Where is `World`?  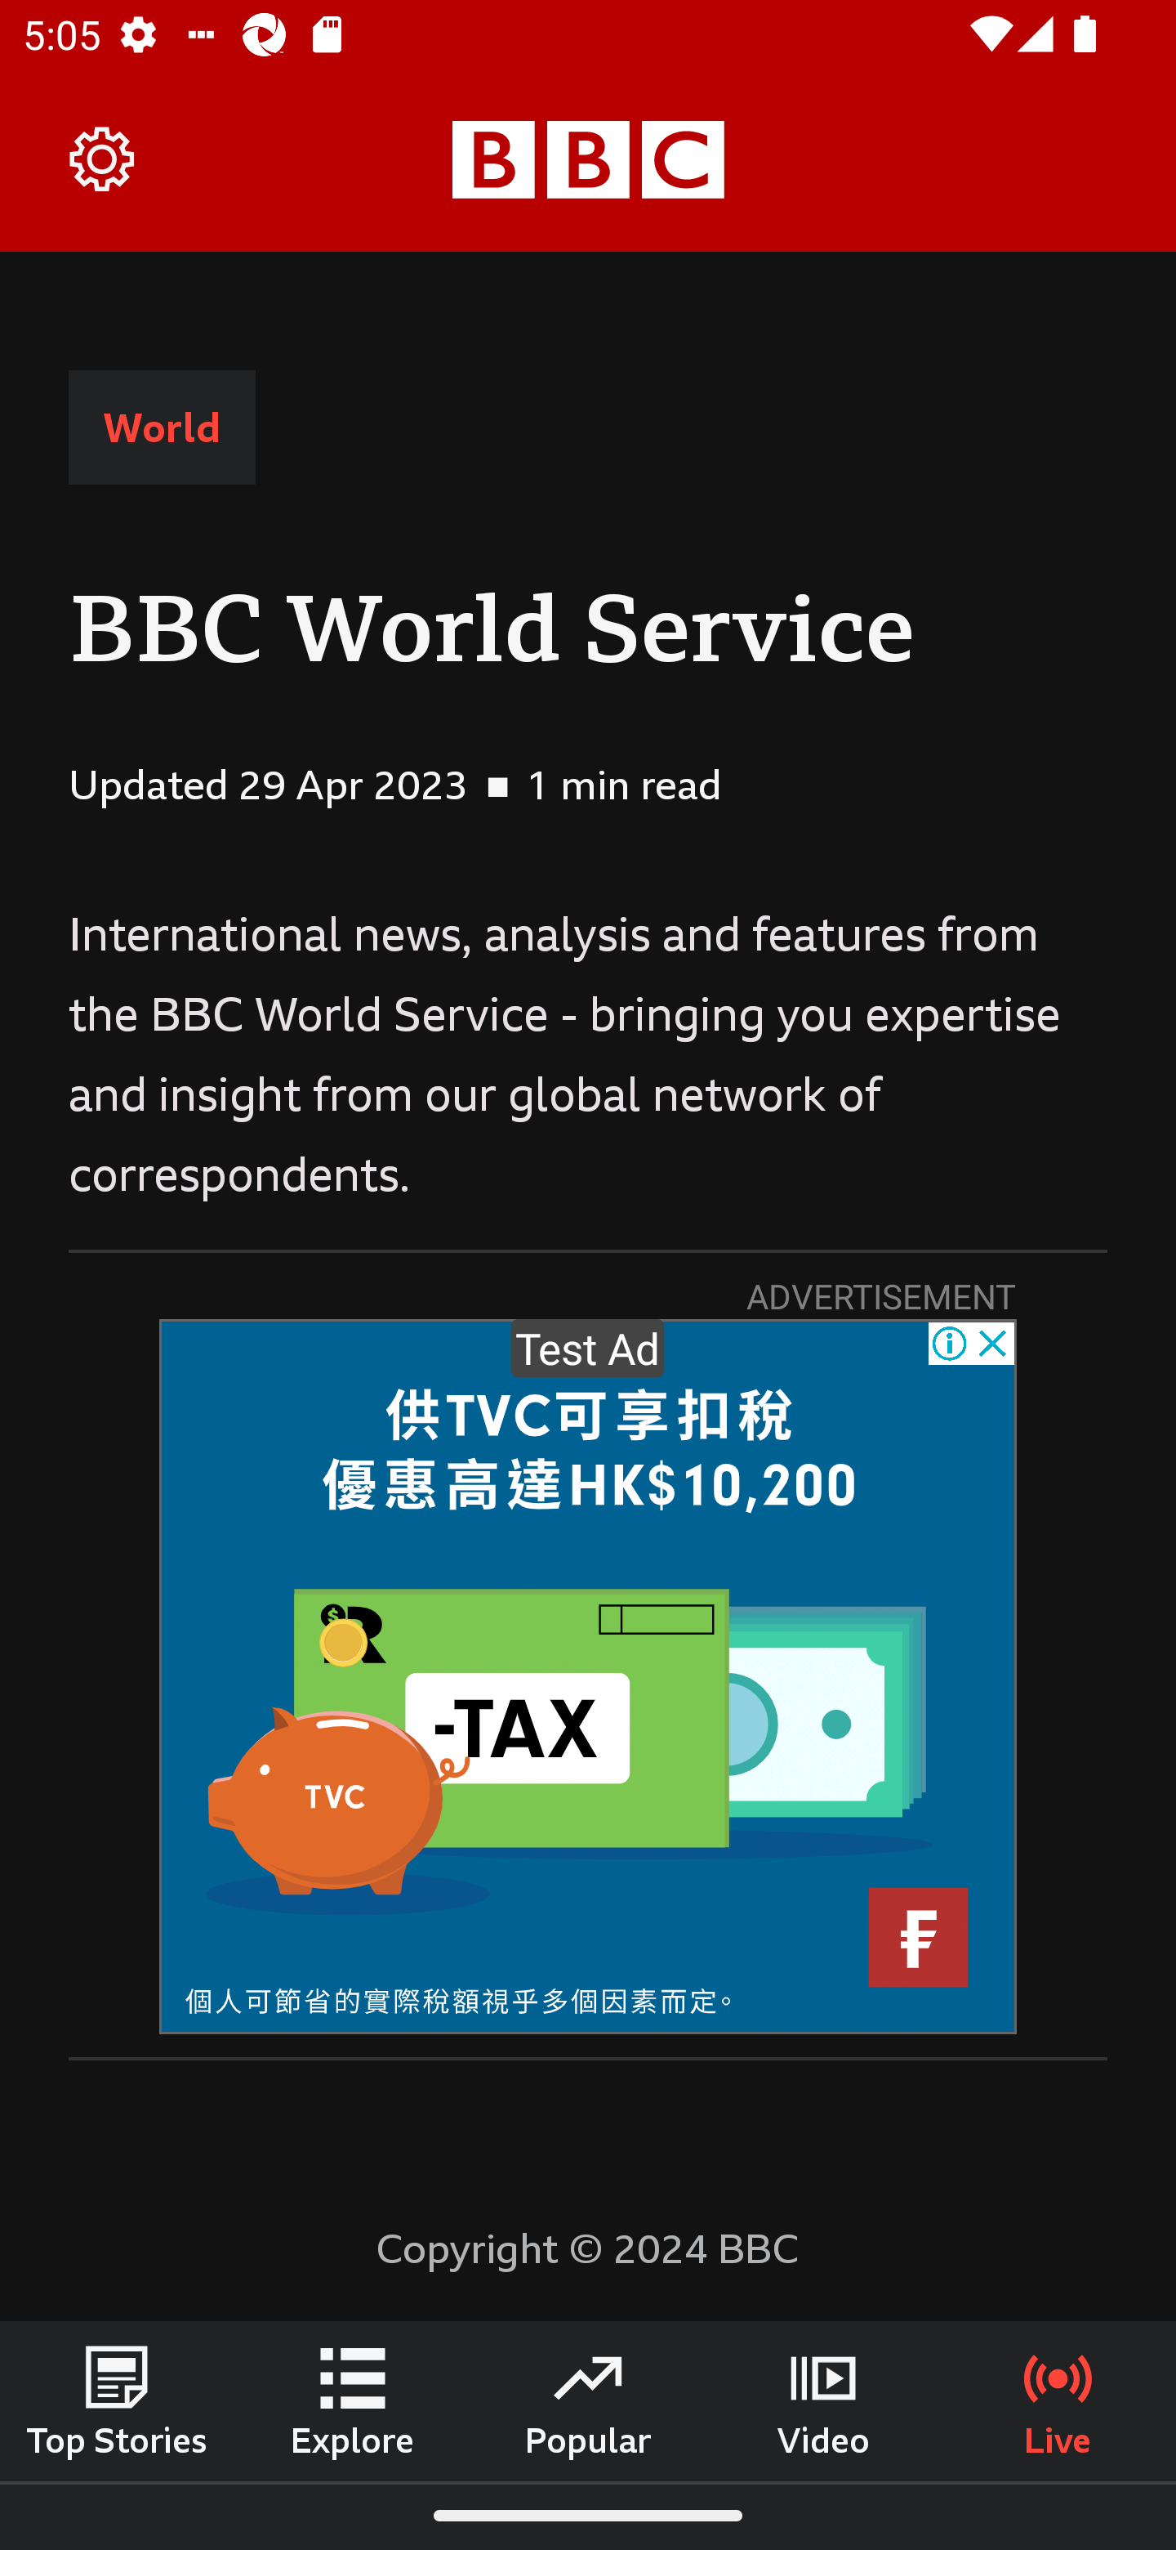 World is located at coordinates (162, 428).